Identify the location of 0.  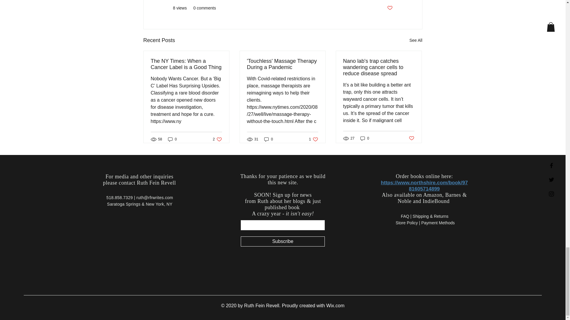
(172, 139).